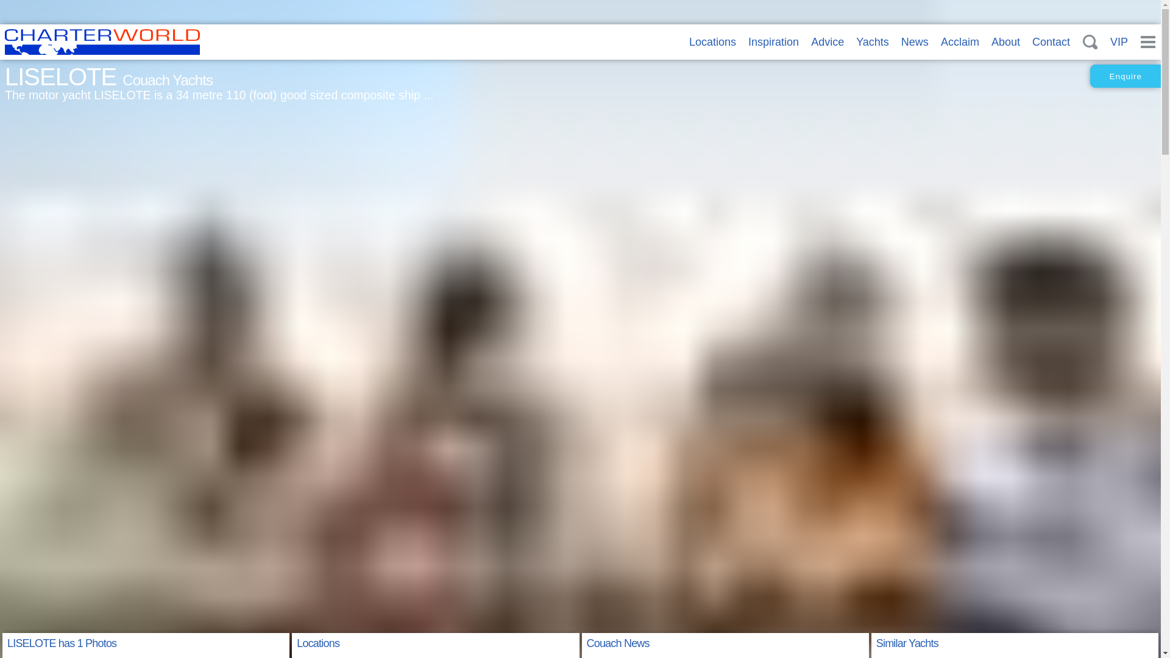 This screenshot has height=658, width=1170. What do you see at coordinates (1051, 41) in the screenshot?
I see `Contact` at bounding box center [1051, 41].